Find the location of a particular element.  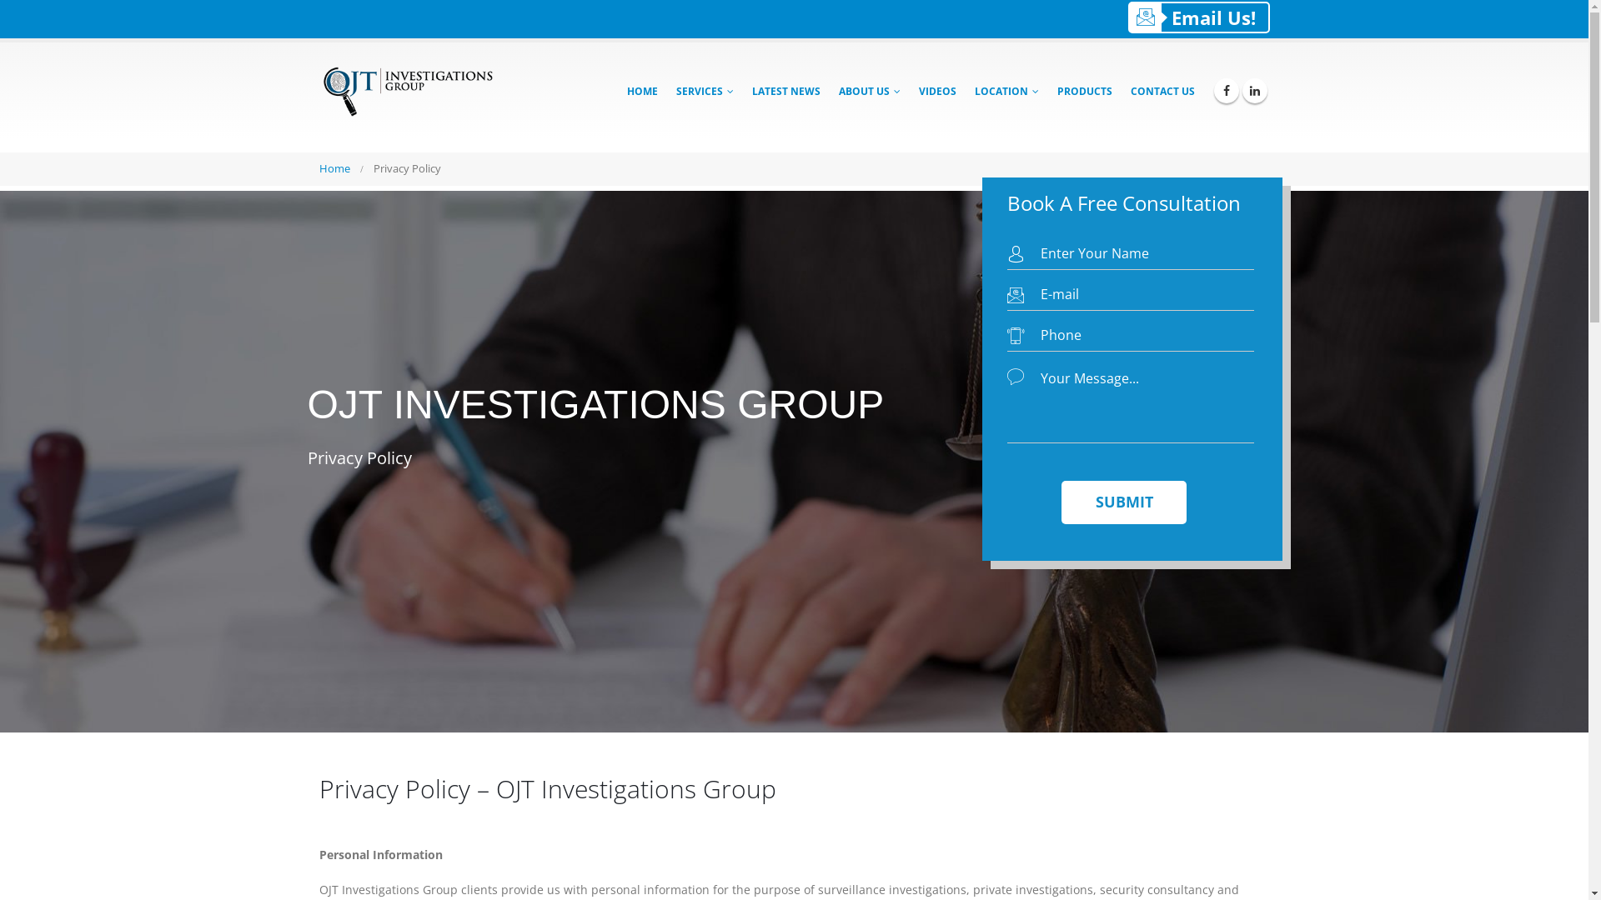

LinkedIn is located at coordinates (1255, 91).